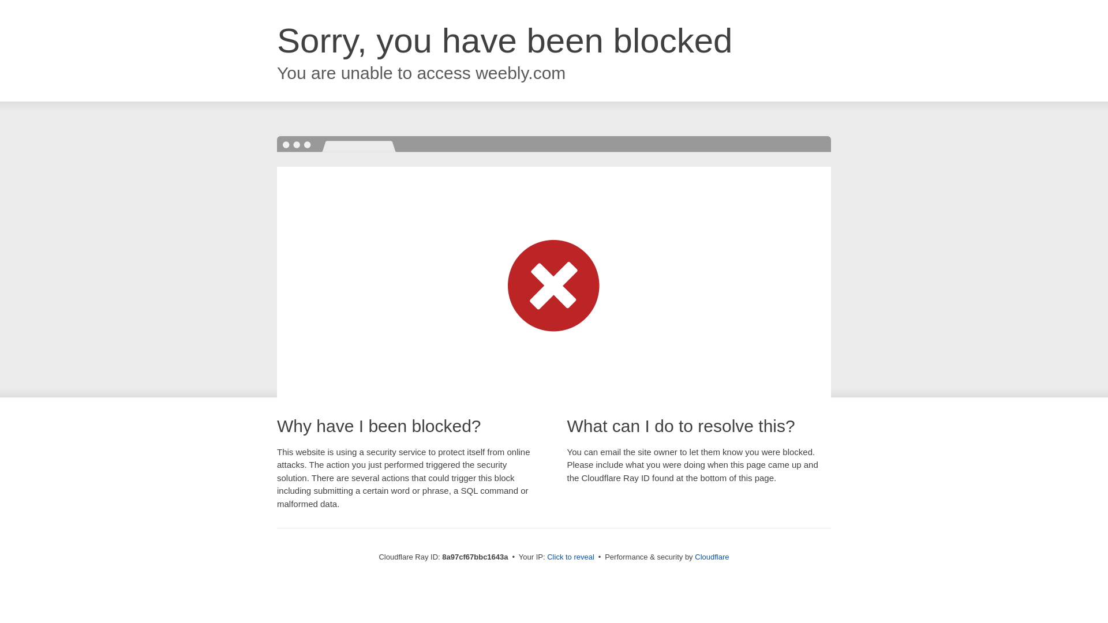  What do you see at coordinates (712, 557) in the screenshot?
I see `Cloudflare` at bounding box center [712, 557].